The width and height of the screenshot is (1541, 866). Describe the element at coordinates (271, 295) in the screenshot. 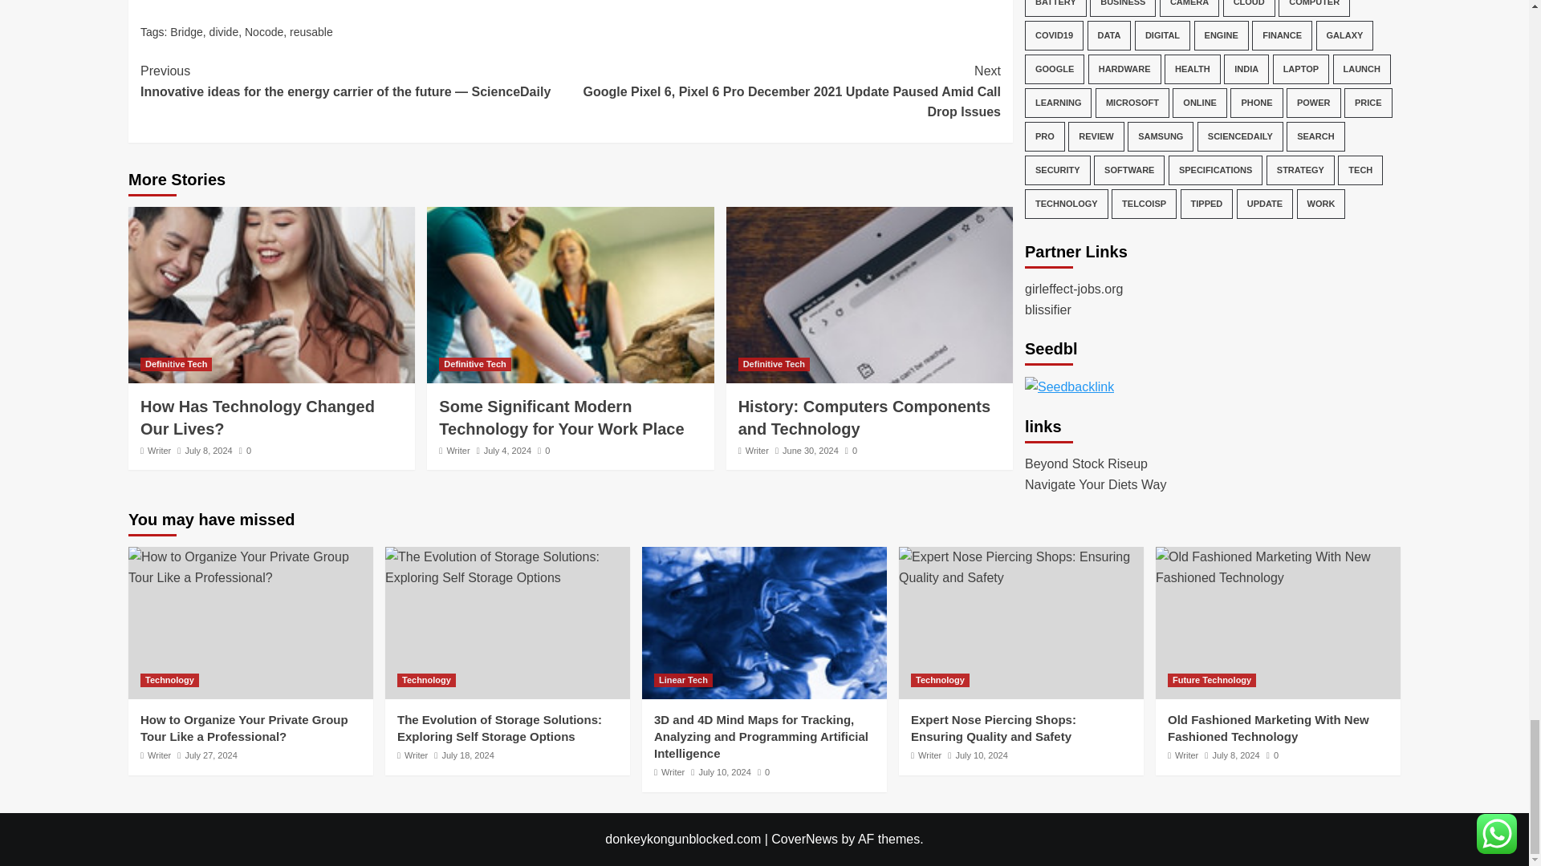

I see `How Has Technology Changed Our Lives?` at that location.